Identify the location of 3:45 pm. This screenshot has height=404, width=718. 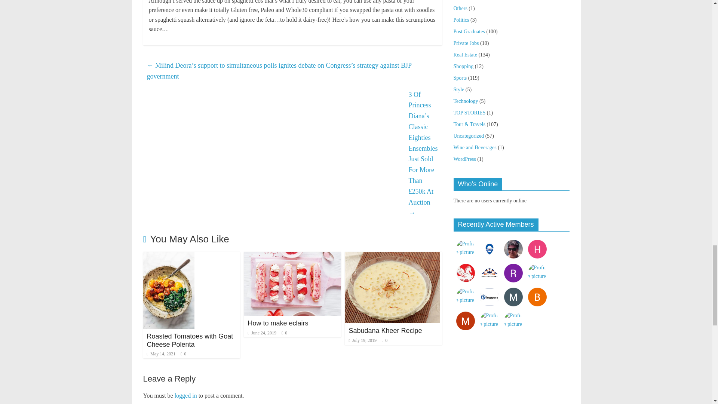
(262, 333).